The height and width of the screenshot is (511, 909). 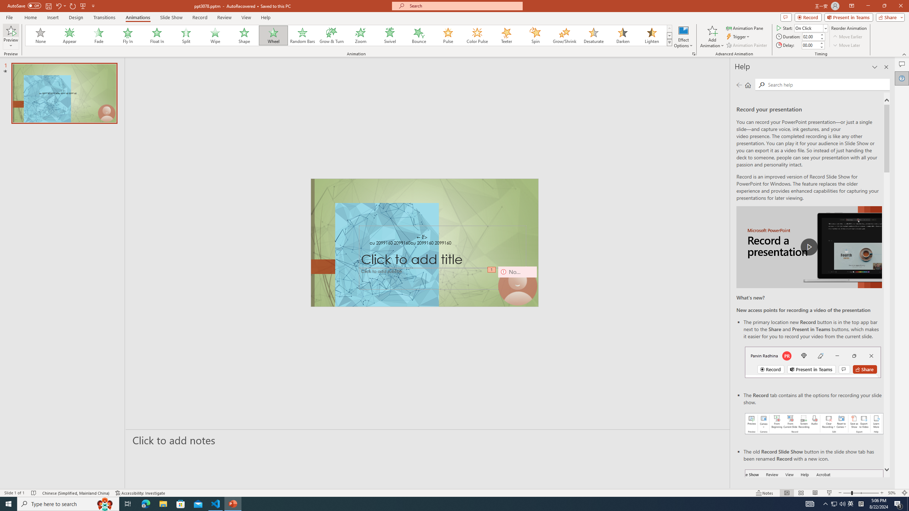 I want to click on Camera 9, No camera detected., so click(x=517, y=286).